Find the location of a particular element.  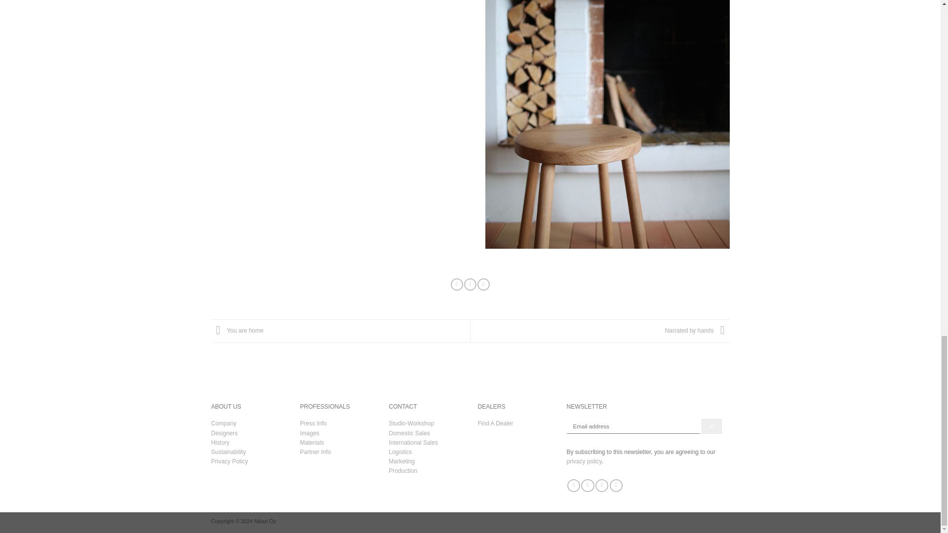

Follow on Twitter is located at coordinates (601, 486).